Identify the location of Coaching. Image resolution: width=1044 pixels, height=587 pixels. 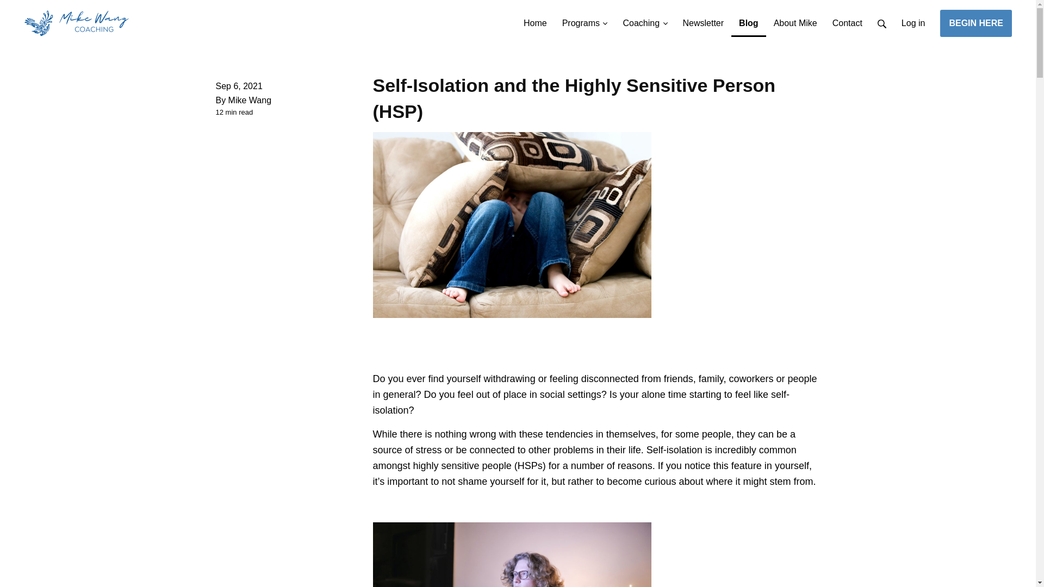
(644, 18).